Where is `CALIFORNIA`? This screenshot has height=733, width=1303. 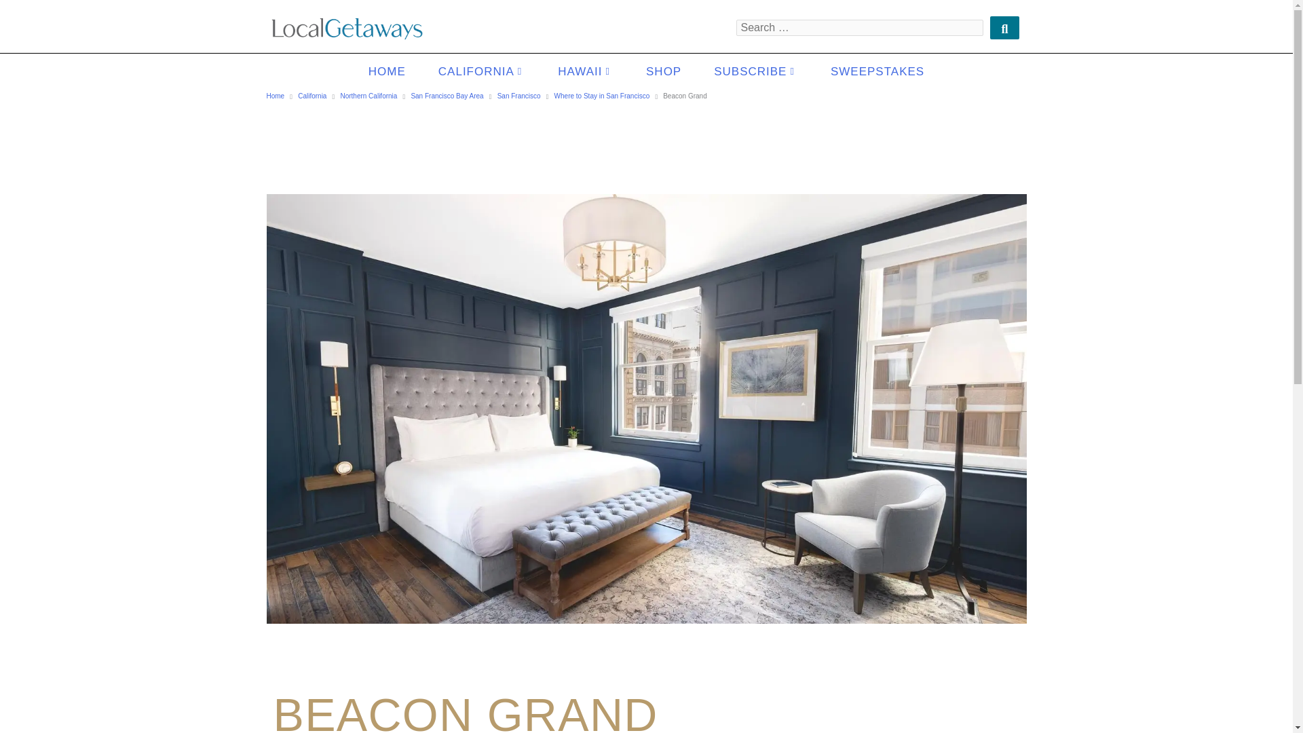 CALIFORNIA is located at coordinates (482, 71).